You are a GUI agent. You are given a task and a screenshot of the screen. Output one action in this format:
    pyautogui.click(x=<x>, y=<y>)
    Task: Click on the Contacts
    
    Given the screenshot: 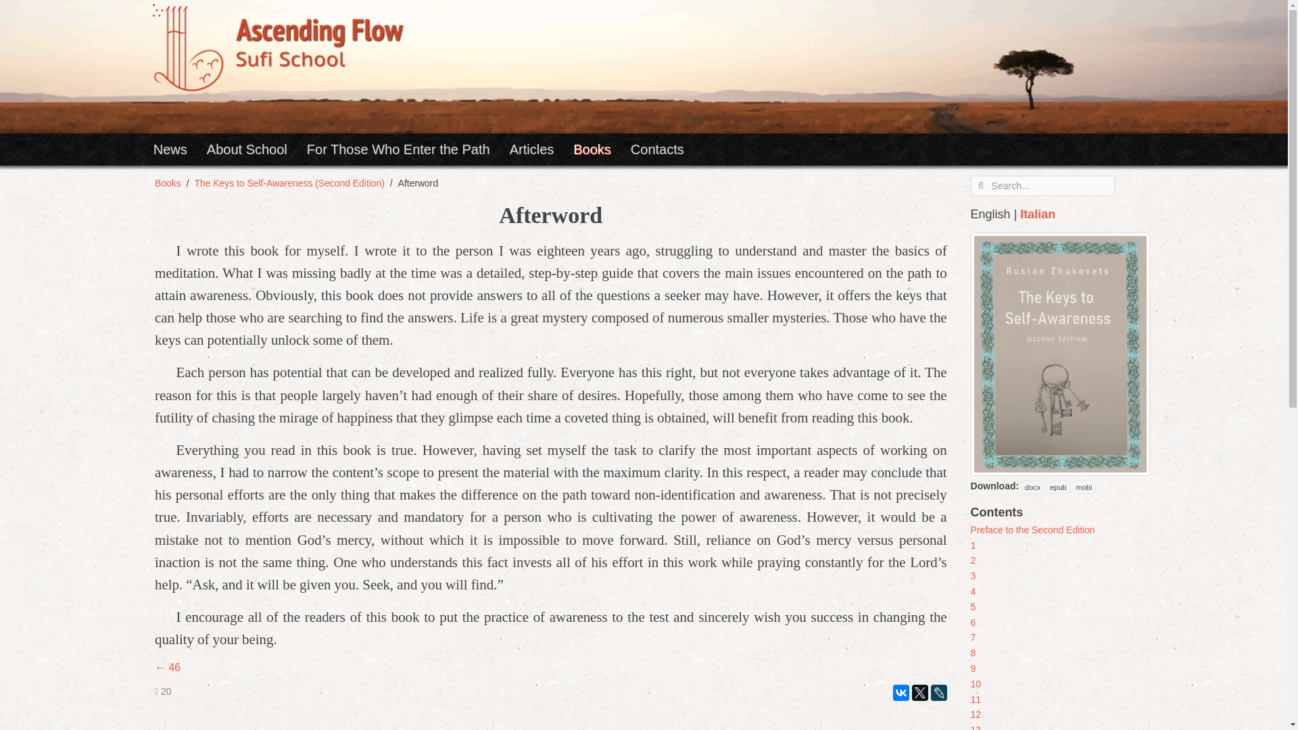 What is the action you would take?
    pyautogui.click(x=657, y=149)
    